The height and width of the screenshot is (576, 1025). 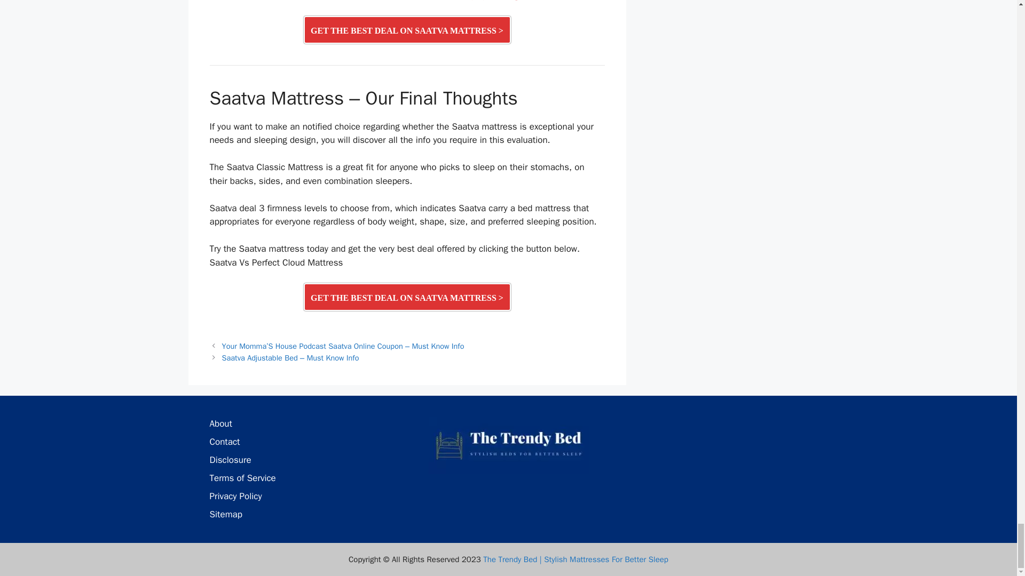 I want to click on About, so click(x=220, y=423).